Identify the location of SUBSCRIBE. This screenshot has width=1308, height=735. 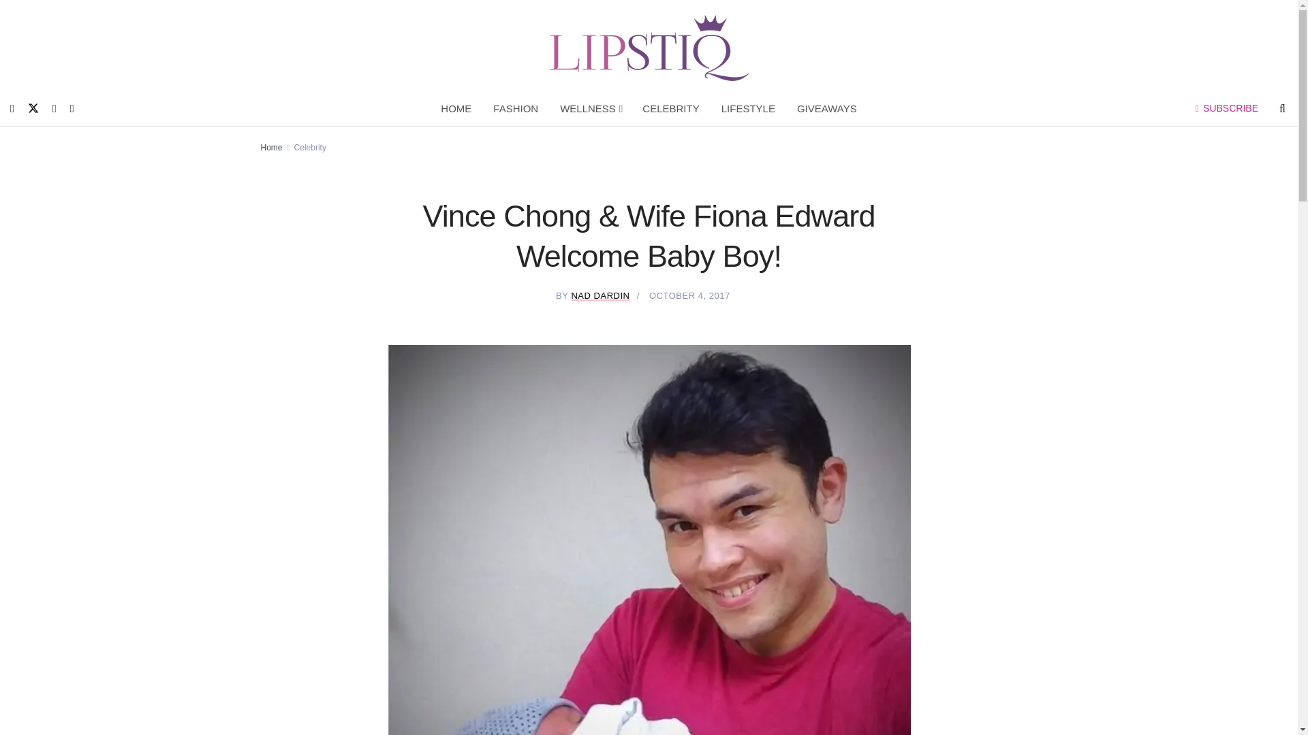
(1226, 108).